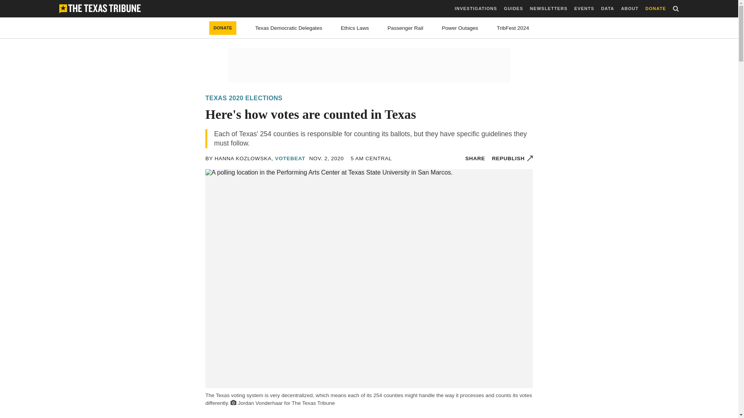 The width and height of the screenshot is (744, 418). What do you see at coordinates (512, 158) in the screenshot?
I see `REPUBLISH` at bounding box center [512, 158].